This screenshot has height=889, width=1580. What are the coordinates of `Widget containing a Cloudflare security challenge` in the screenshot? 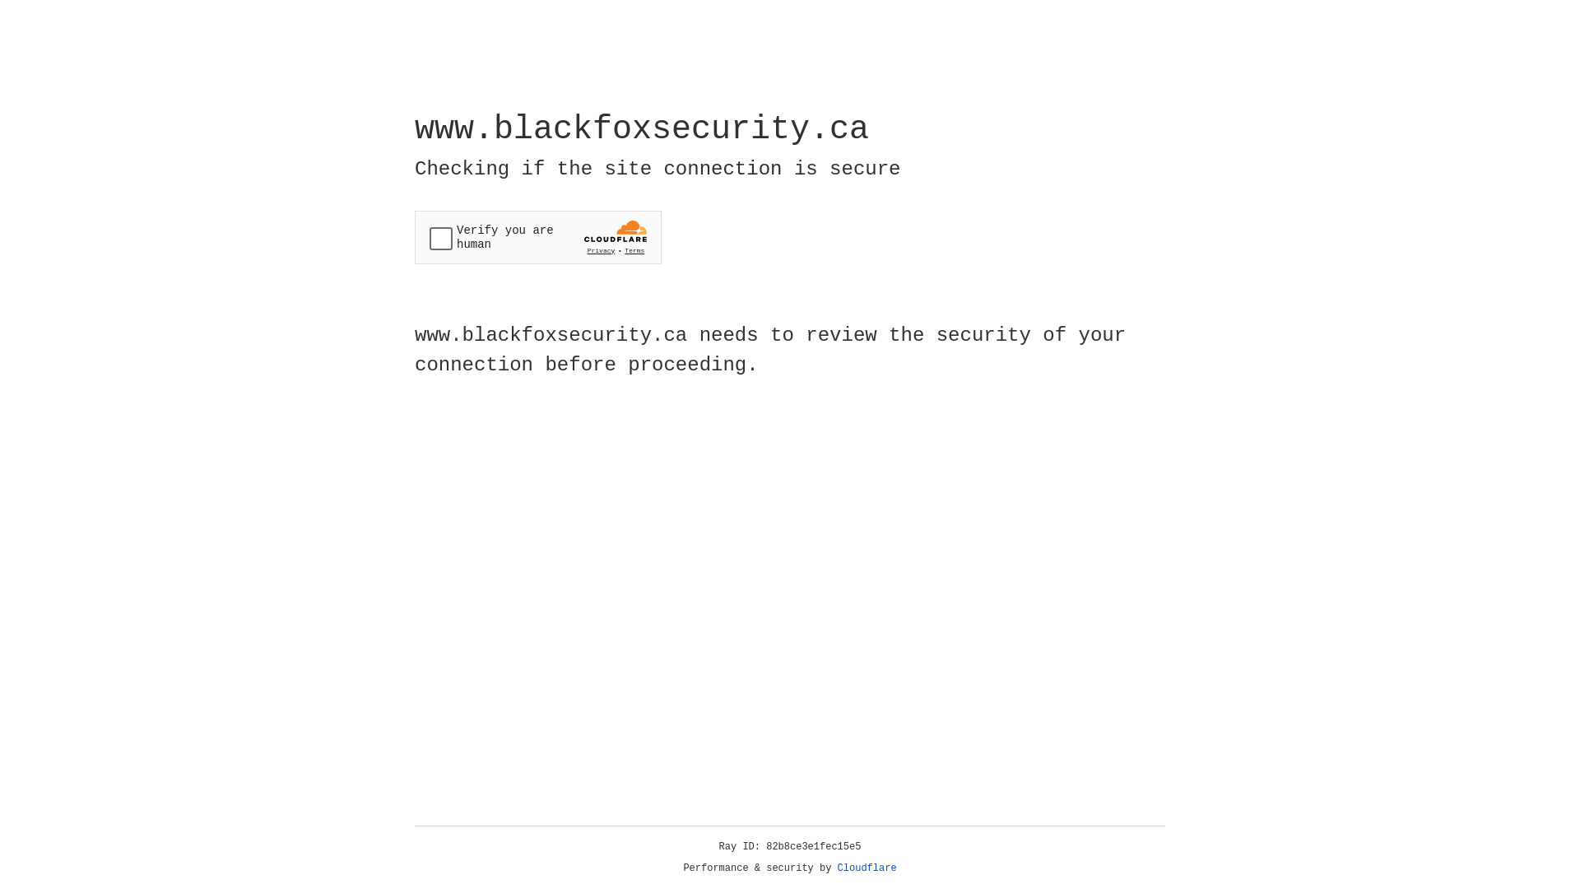 It's located at (538, 237).